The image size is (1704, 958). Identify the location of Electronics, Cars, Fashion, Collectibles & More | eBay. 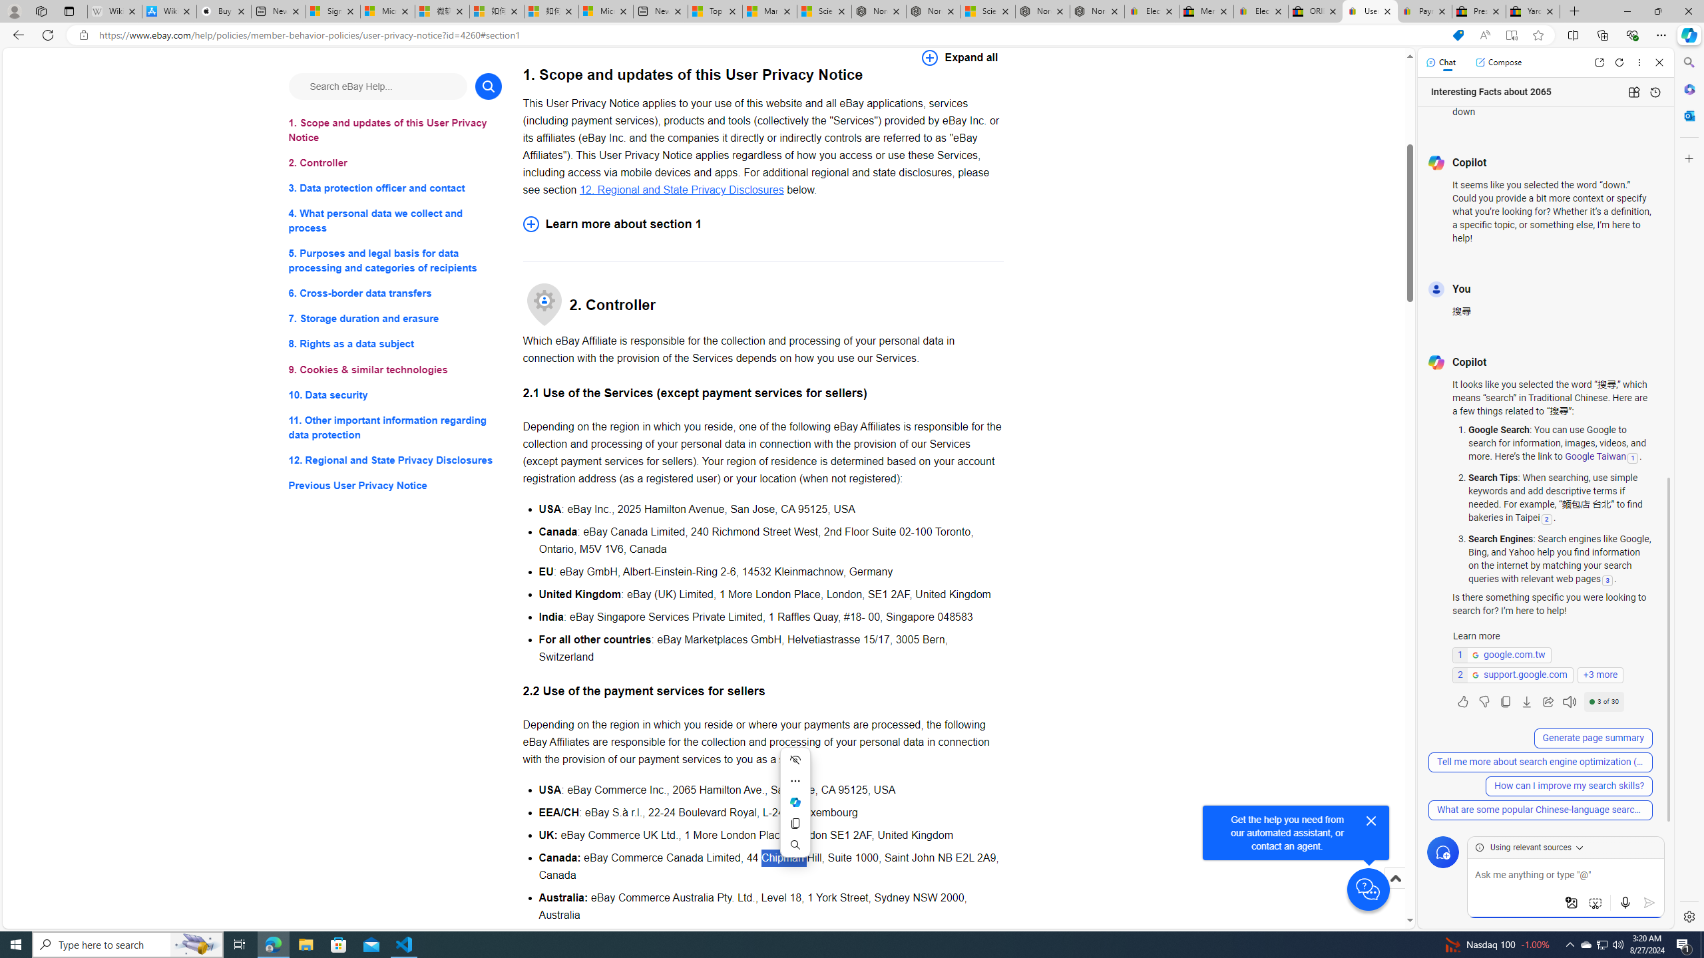
(1261, 11).